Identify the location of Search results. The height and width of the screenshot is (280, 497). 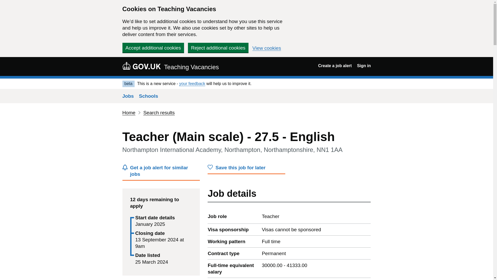
(159, 113).